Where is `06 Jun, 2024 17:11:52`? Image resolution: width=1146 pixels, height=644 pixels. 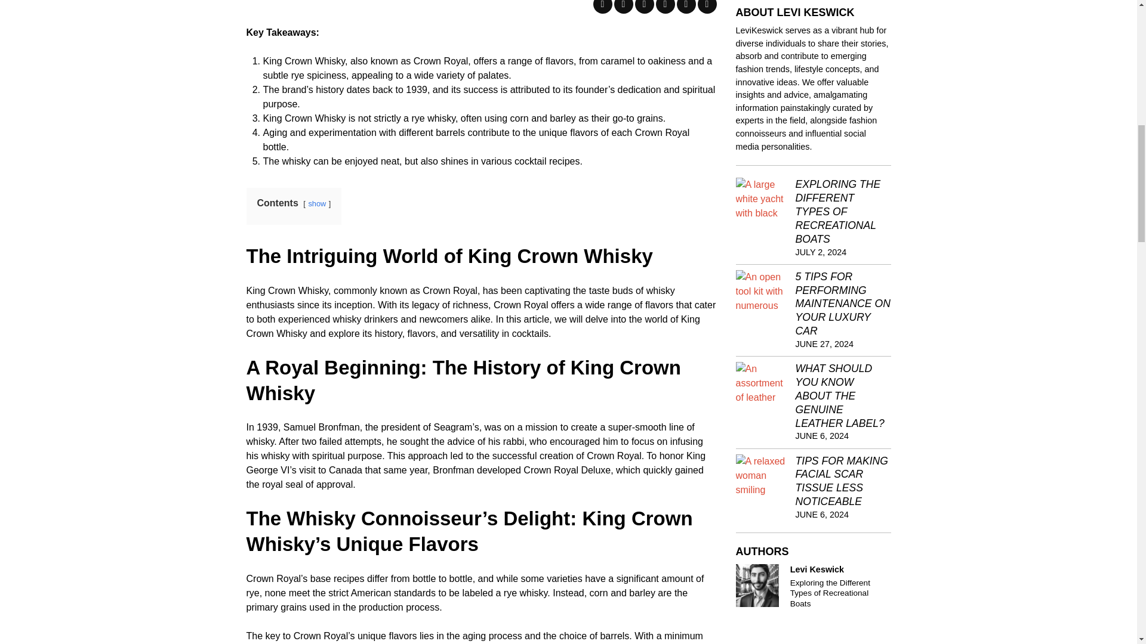
06 Jun, 2024 17:11:52 is located at coordinates (822, 435).